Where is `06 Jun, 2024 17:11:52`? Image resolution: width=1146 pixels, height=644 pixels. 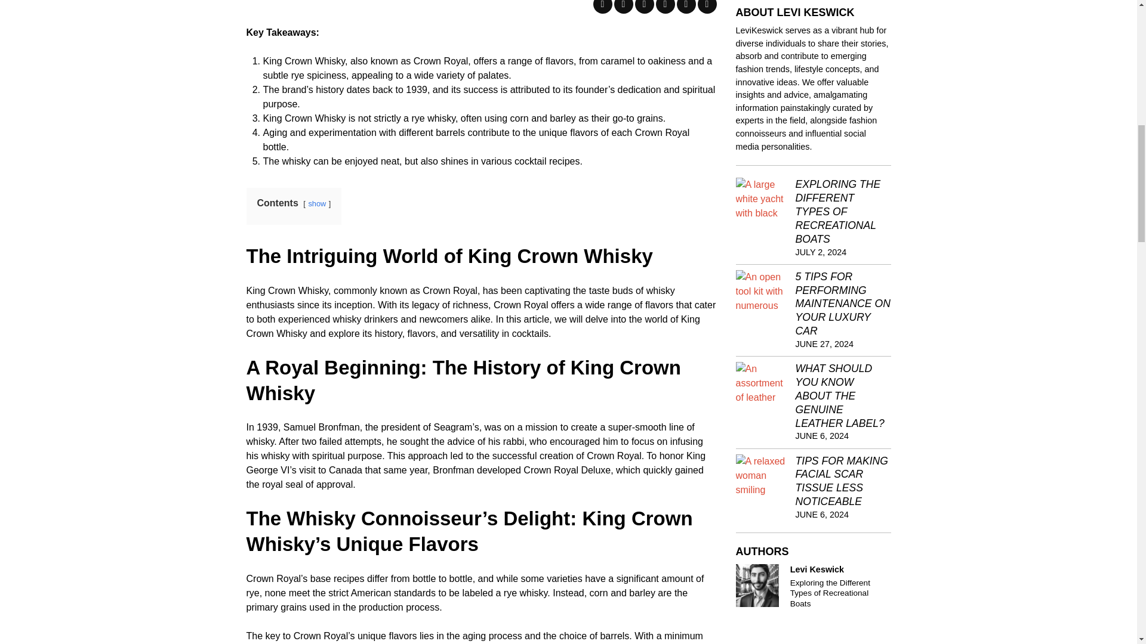
06 Jun, 2024 17:11:52 is located at coordinates (822, 435).